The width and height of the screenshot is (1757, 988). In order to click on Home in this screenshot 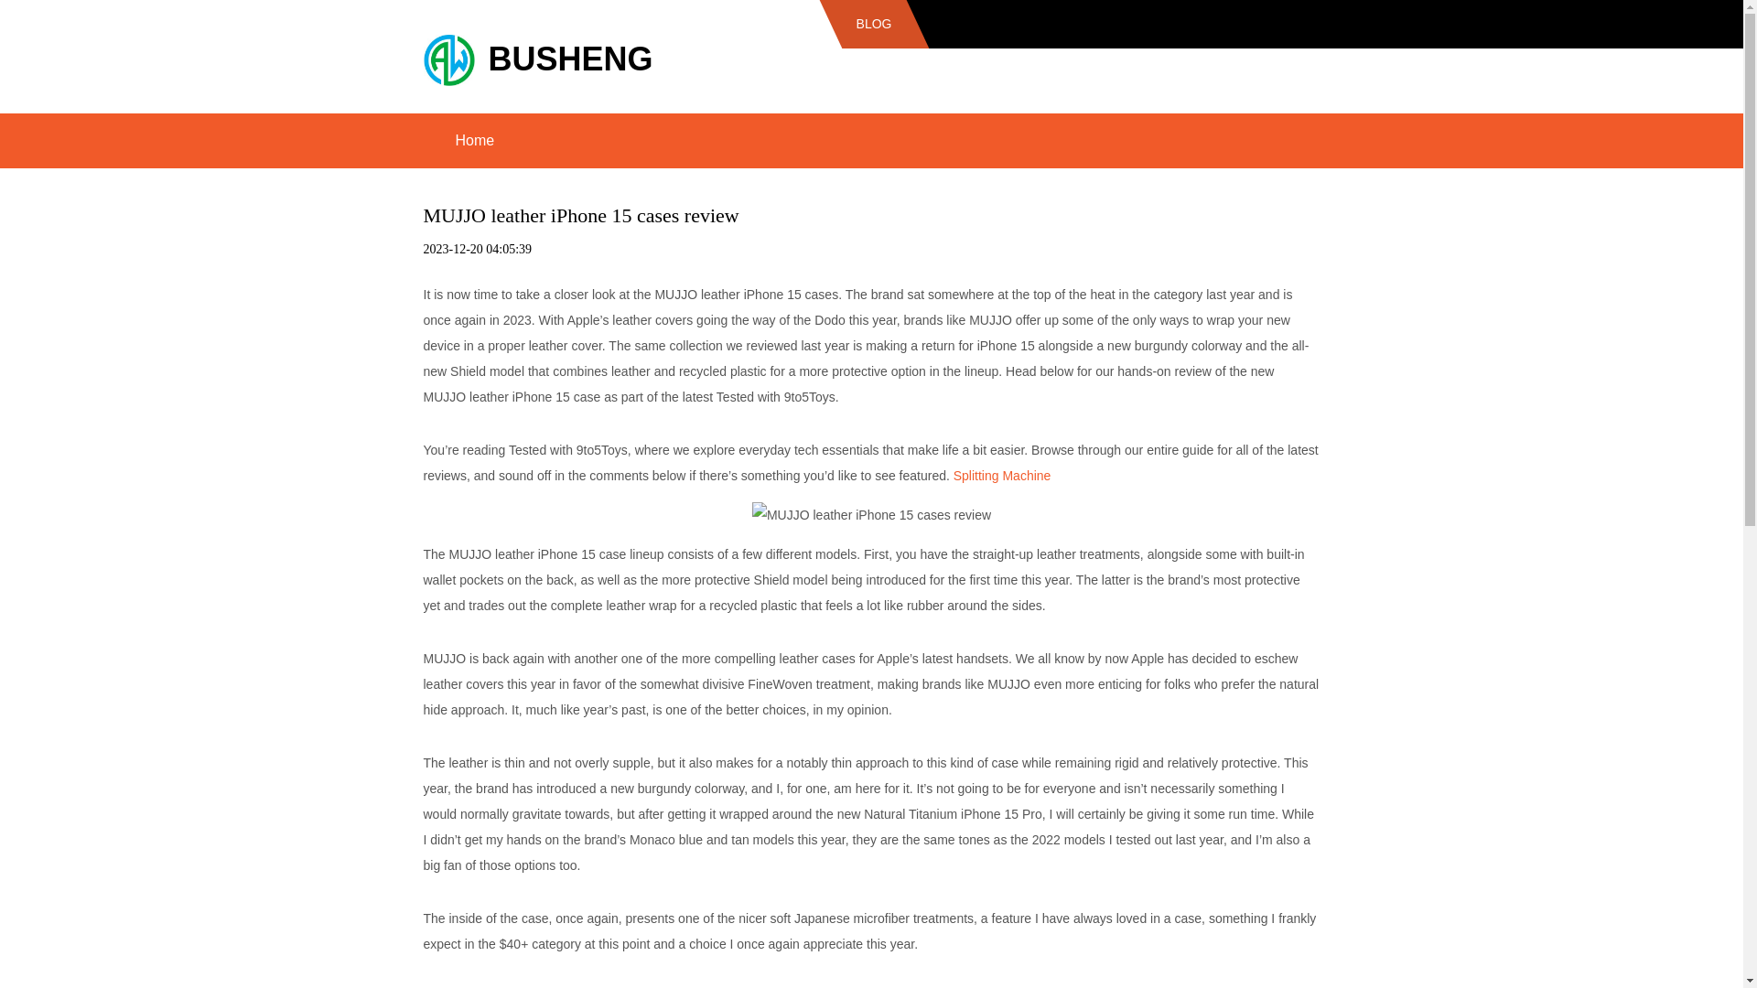, I will do `click(474, 141)`.